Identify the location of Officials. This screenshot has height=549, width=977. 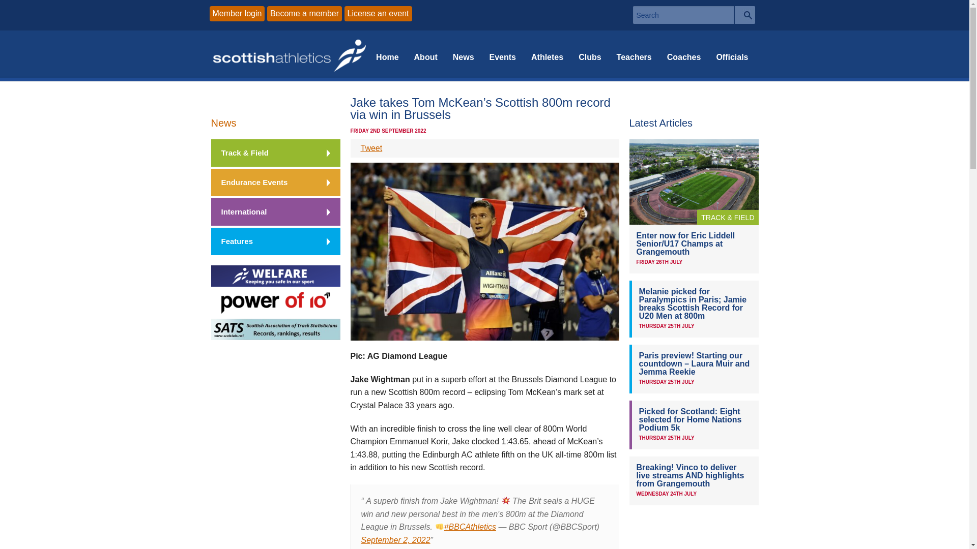
(732, 56).